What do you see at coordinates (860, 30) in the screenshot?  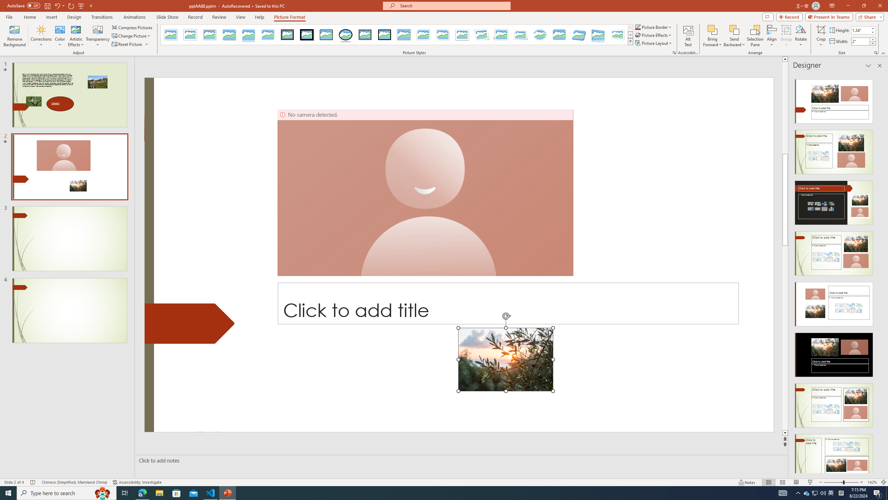 I see `Shape Height` at bounding box center [860, 30].